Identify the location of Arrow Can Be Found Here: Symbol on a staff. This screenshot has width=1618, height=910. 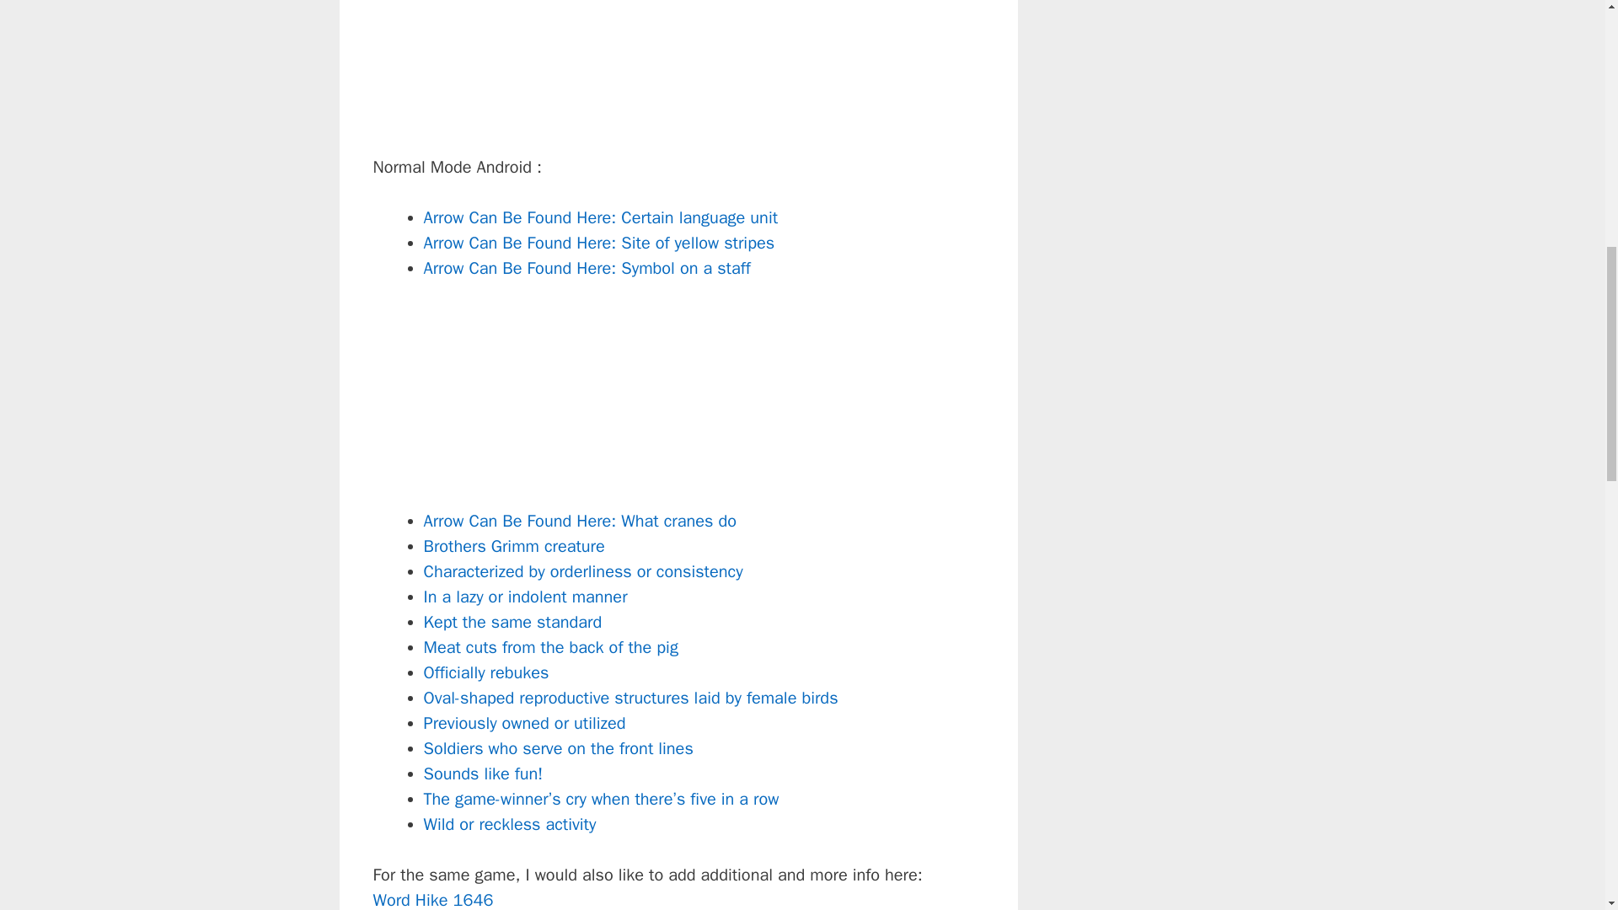
(587, 268).